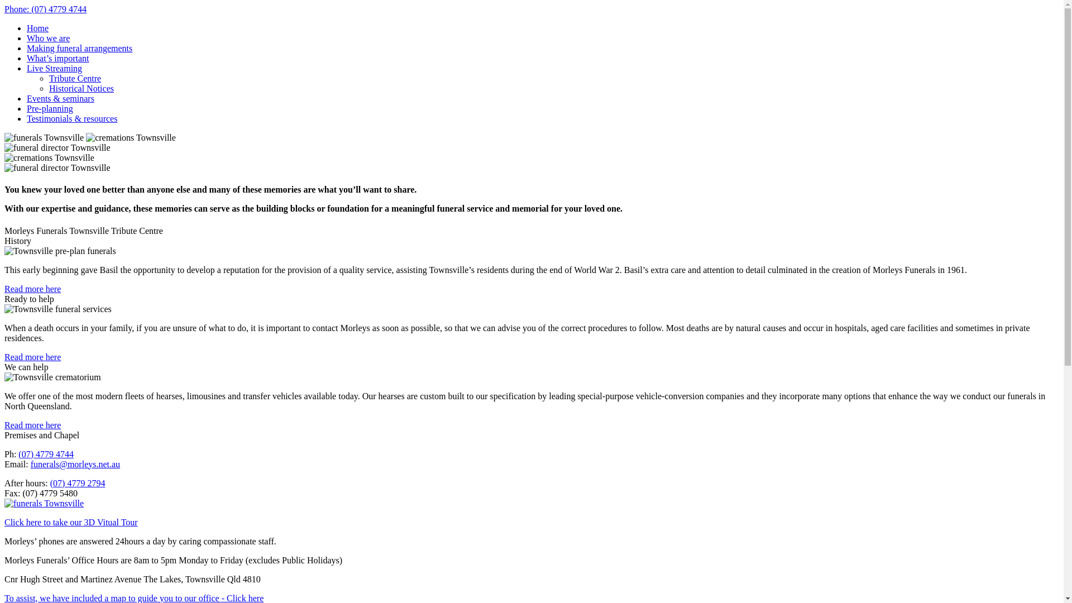 This screenshot has width=1072, height=603. Describe the element at coordinates (50, 108) in the screenshot. I see `Pre-planning` at that location.